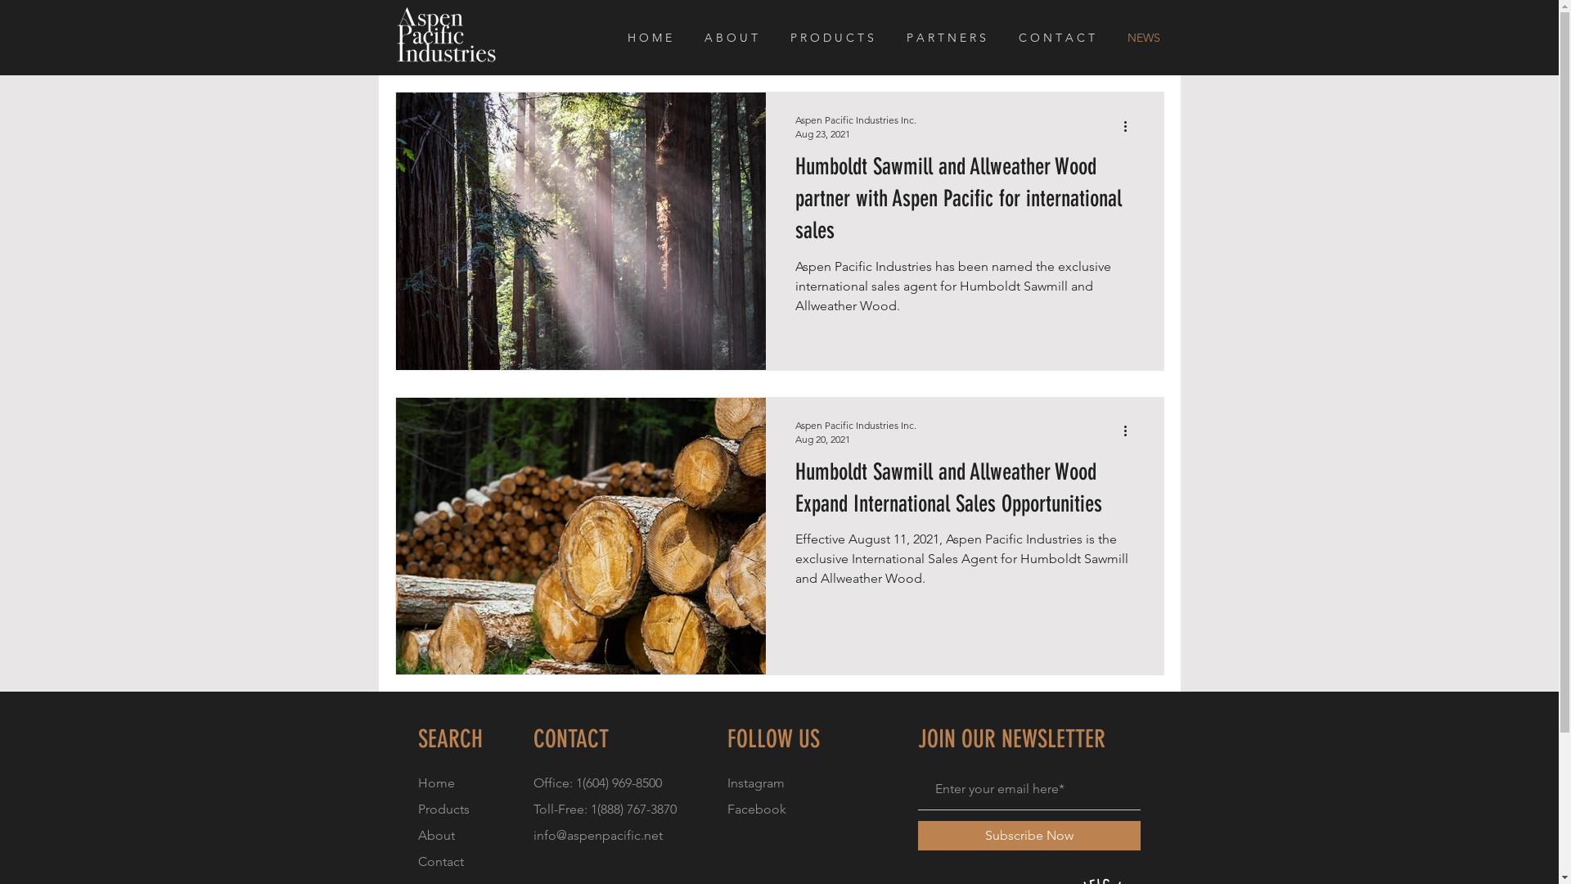 The height and width of the screenshot is (884, 1571). I want to click on 1(888) 767-3870, so click(633, 809).